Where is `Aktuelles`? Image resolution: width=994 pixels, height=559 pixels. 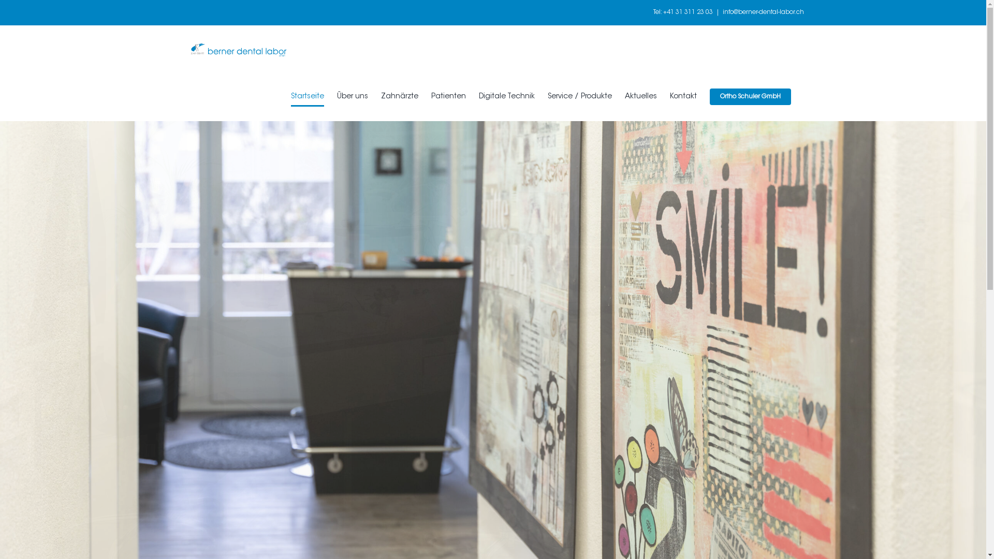
Aktuelles is located at coordinates (640, 97).